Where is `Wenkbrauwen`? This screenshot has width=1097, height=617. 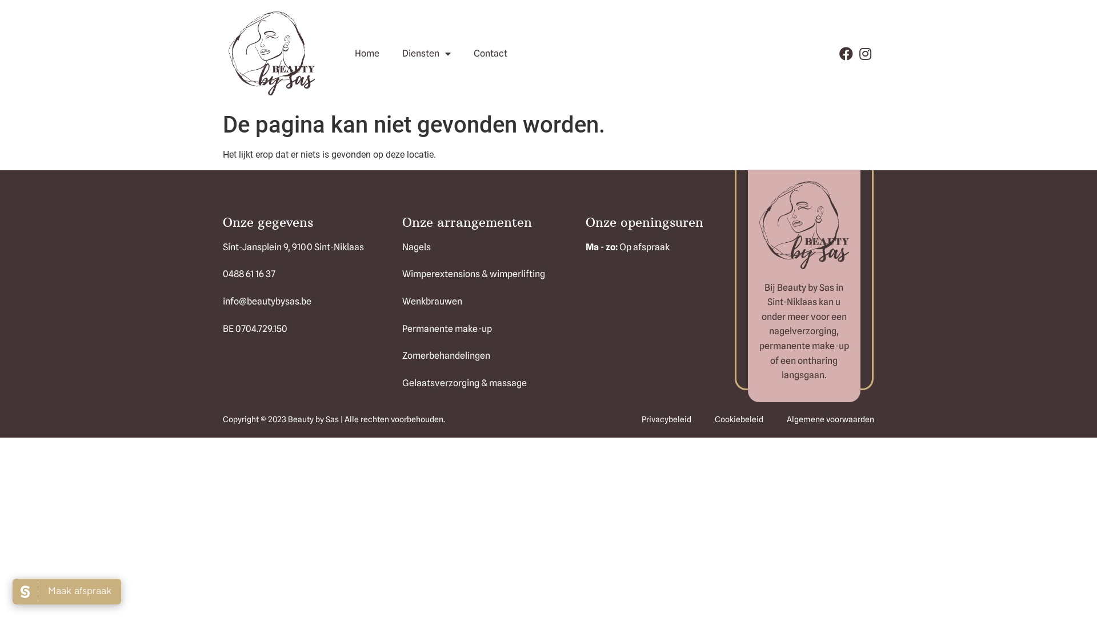 Wenkbrauwen is located at coordinates (489, 302).